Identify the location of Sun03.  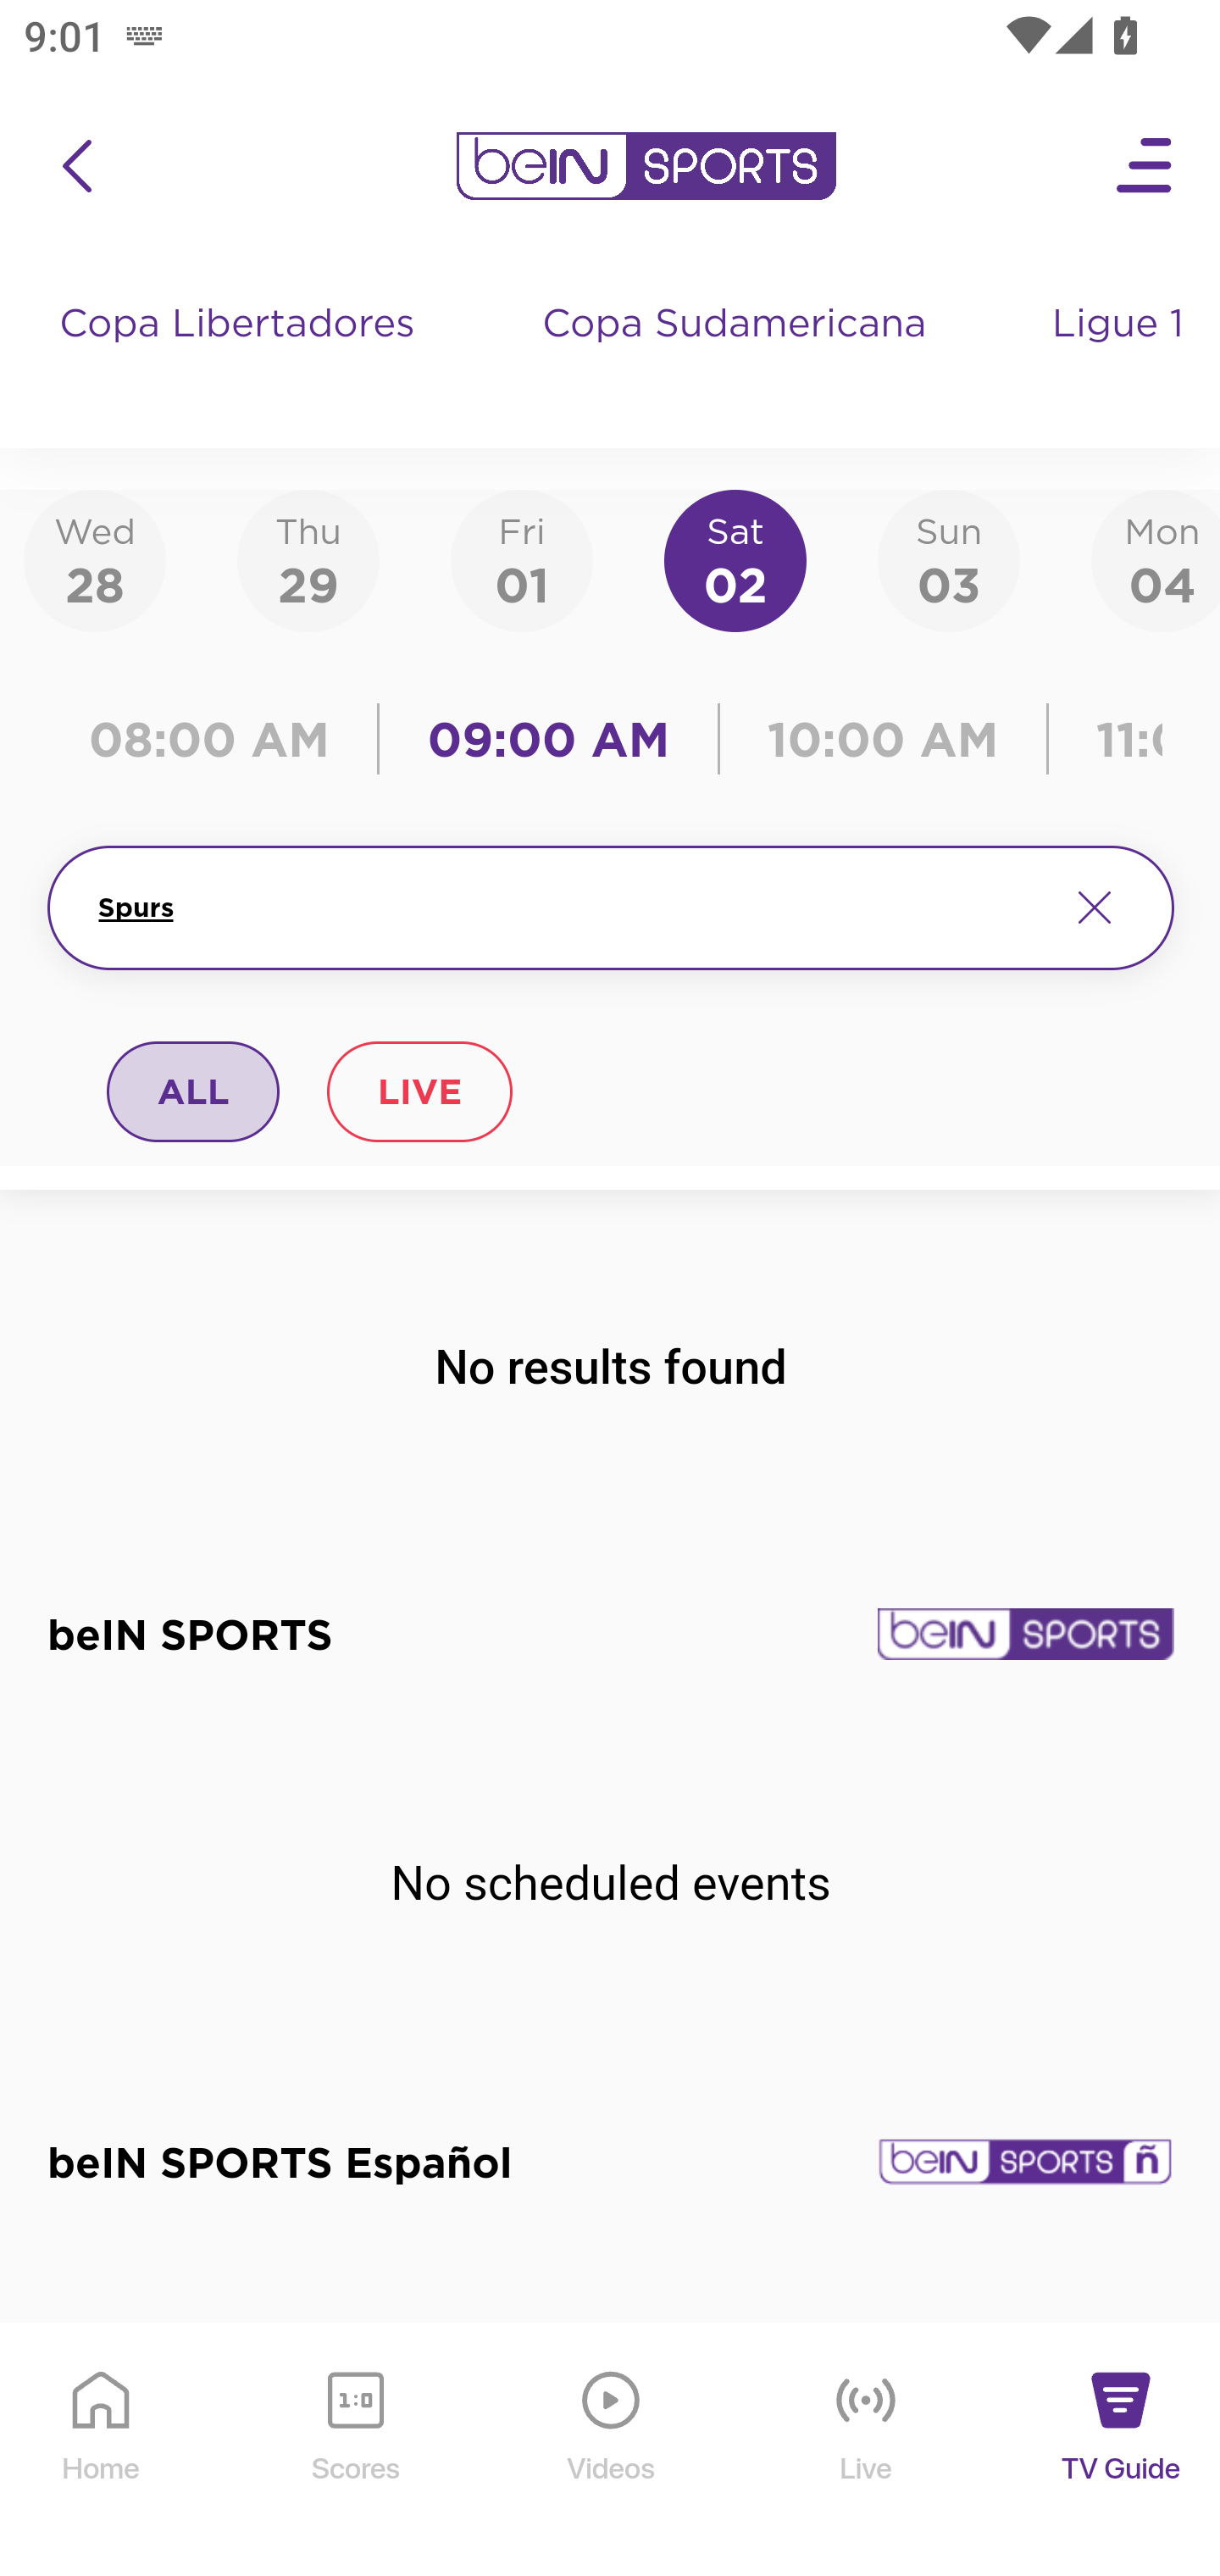
(949, 559).